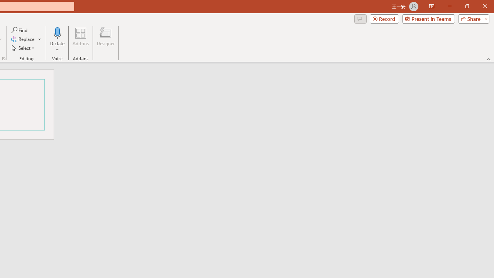  Describe the element at coordinates (58, 39) in the screenshot. I see `Dictate` at that location.